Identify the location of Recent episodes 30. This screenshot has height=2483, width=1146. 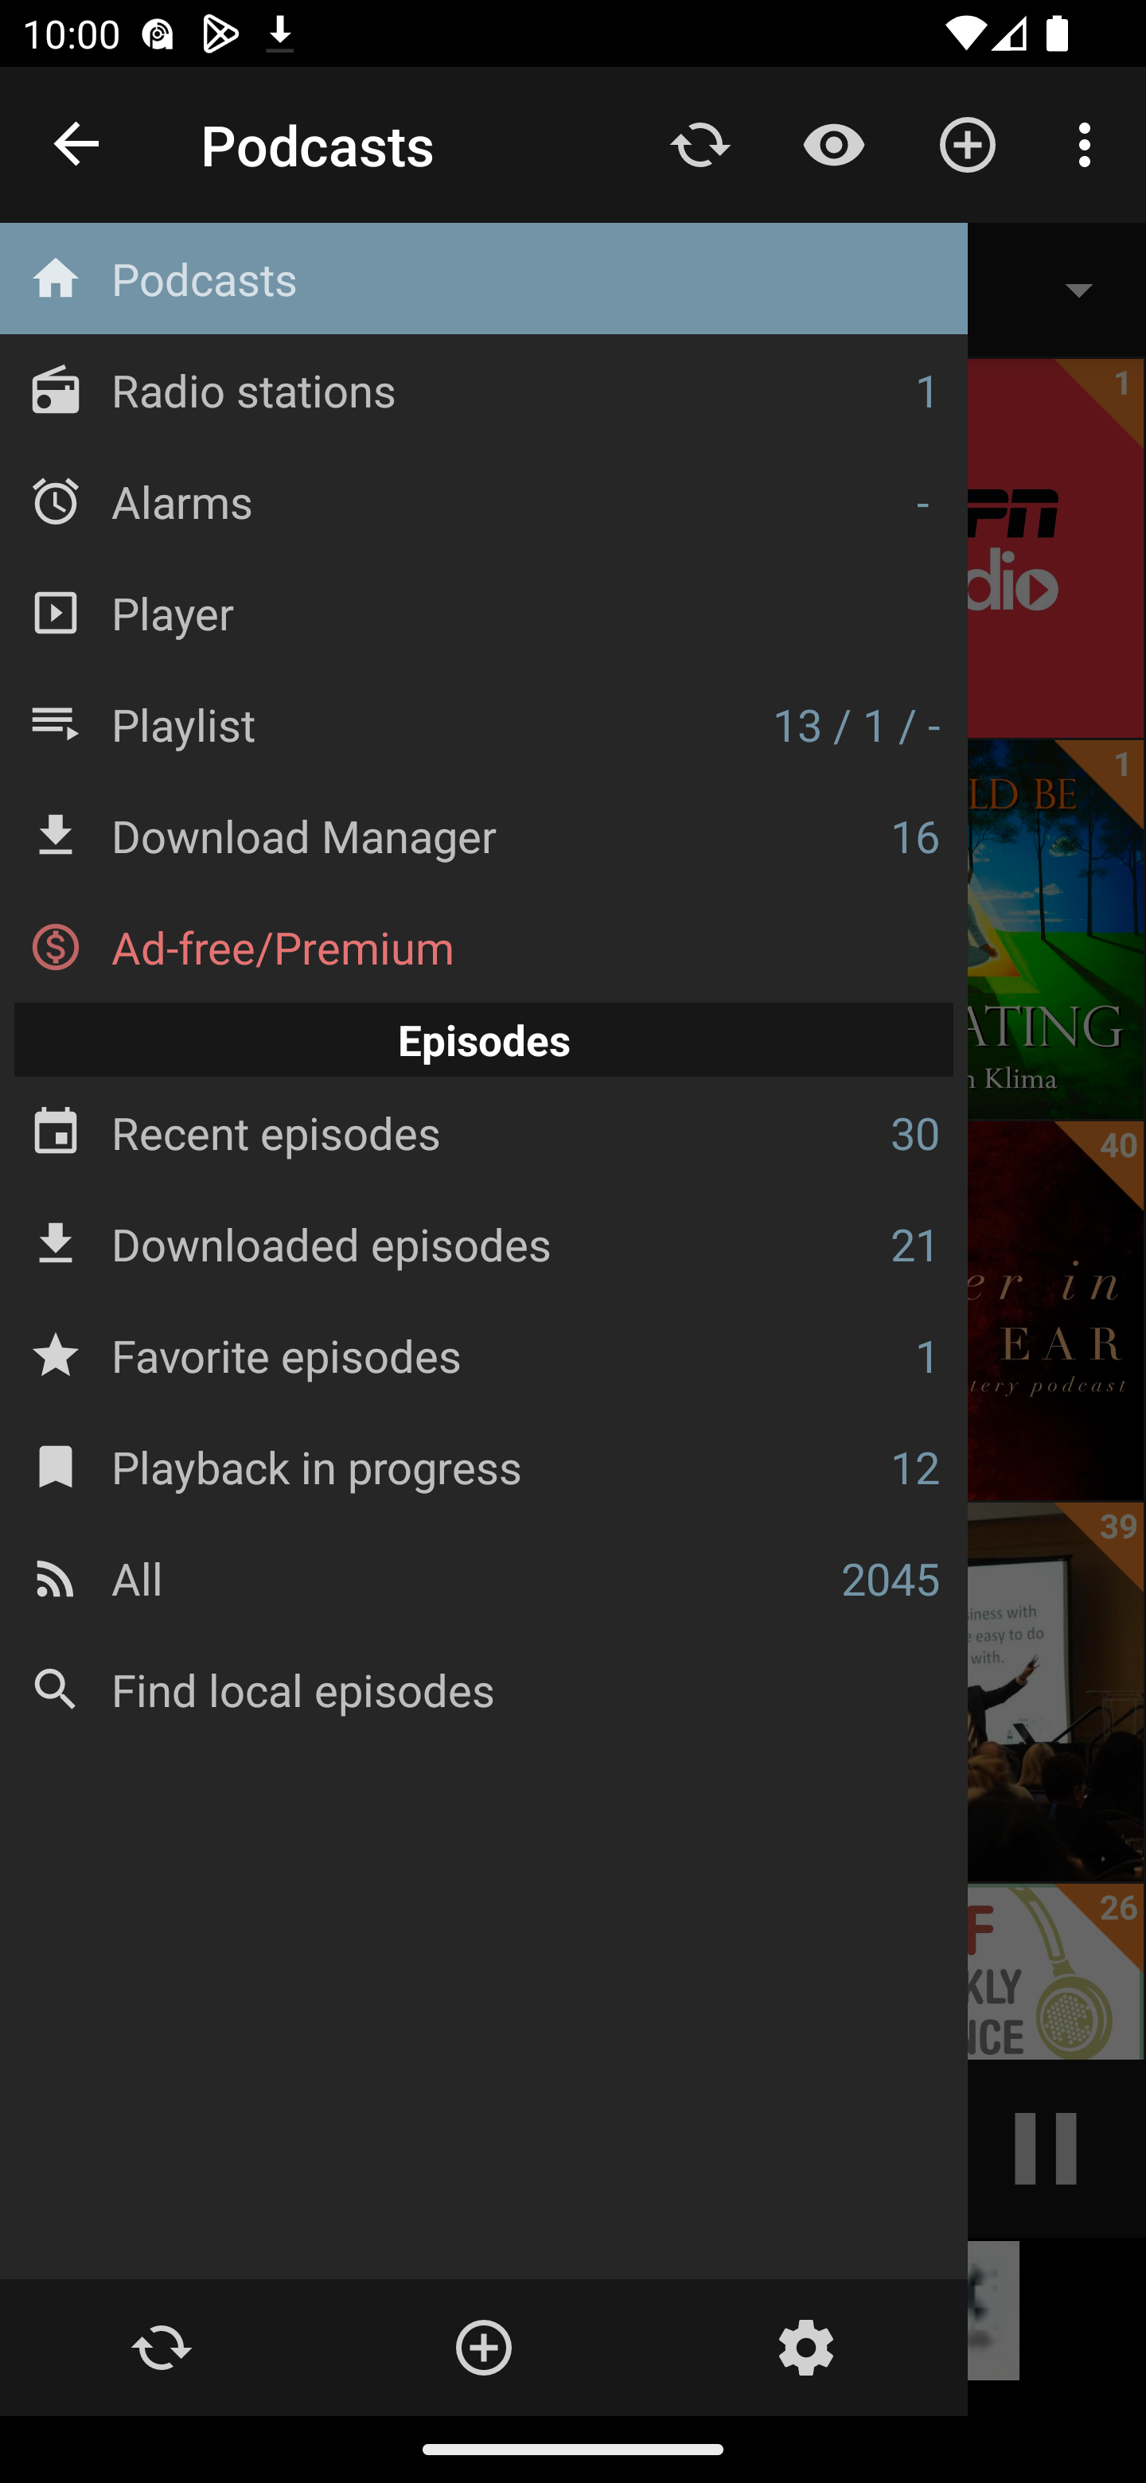
(484, 1133).